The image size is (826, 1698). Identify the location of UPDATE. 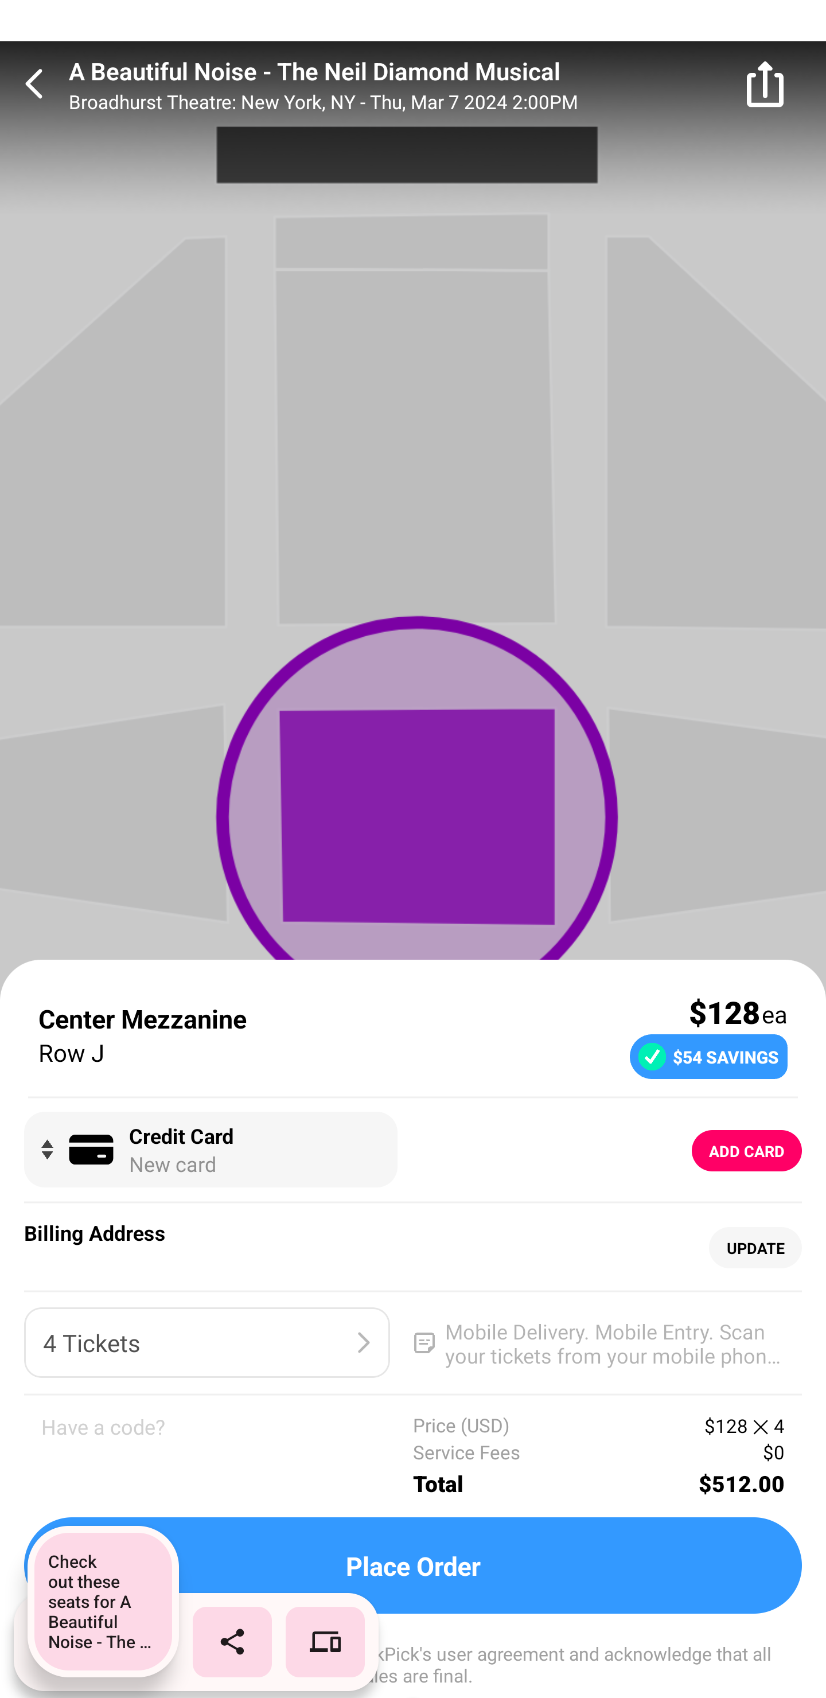
(755, 1248).